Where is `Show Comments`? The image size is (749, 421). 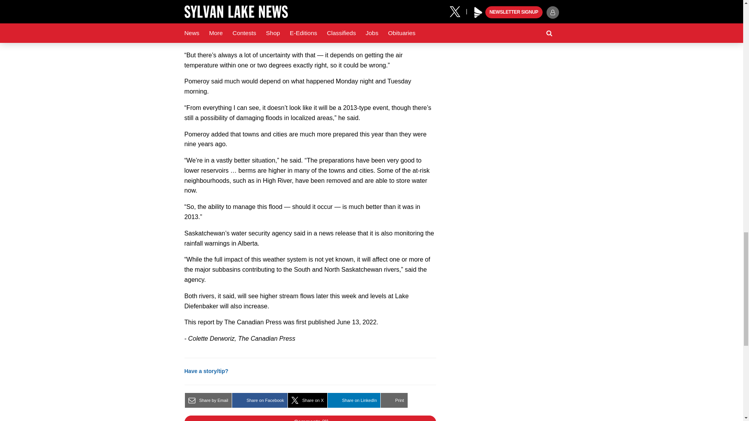 Show Comments is located at coordinates (310, 418).